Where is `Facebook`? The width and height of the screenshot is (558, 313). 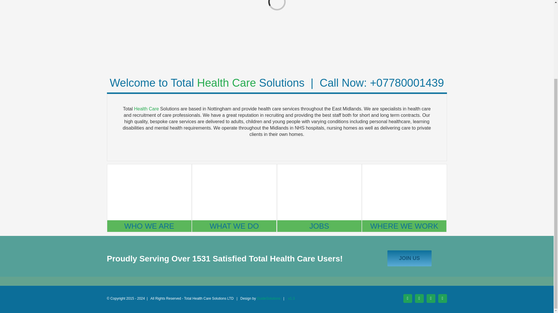 Facebook is located at coordinates (408, 299).